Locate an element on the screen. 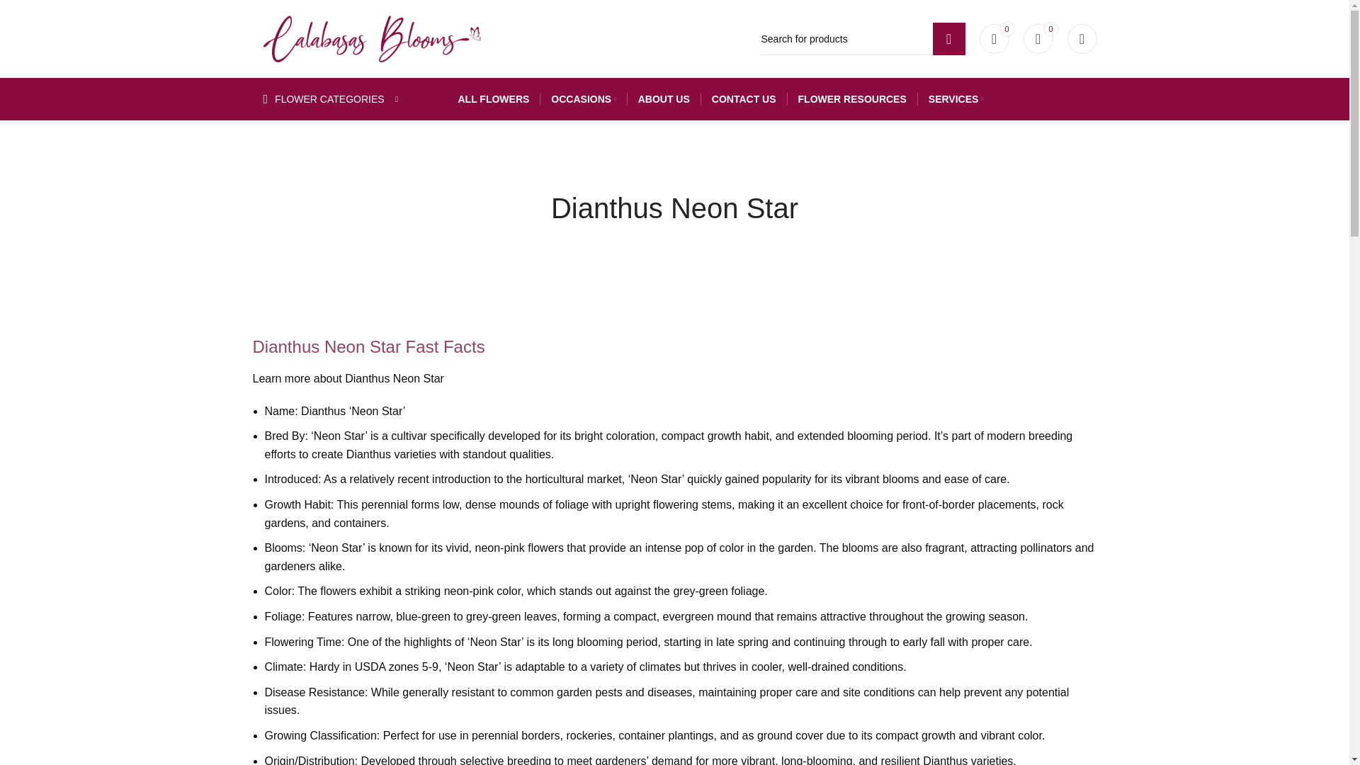 The image size is (1360, 765). My Wishlist is located at coordinates (994, 38).